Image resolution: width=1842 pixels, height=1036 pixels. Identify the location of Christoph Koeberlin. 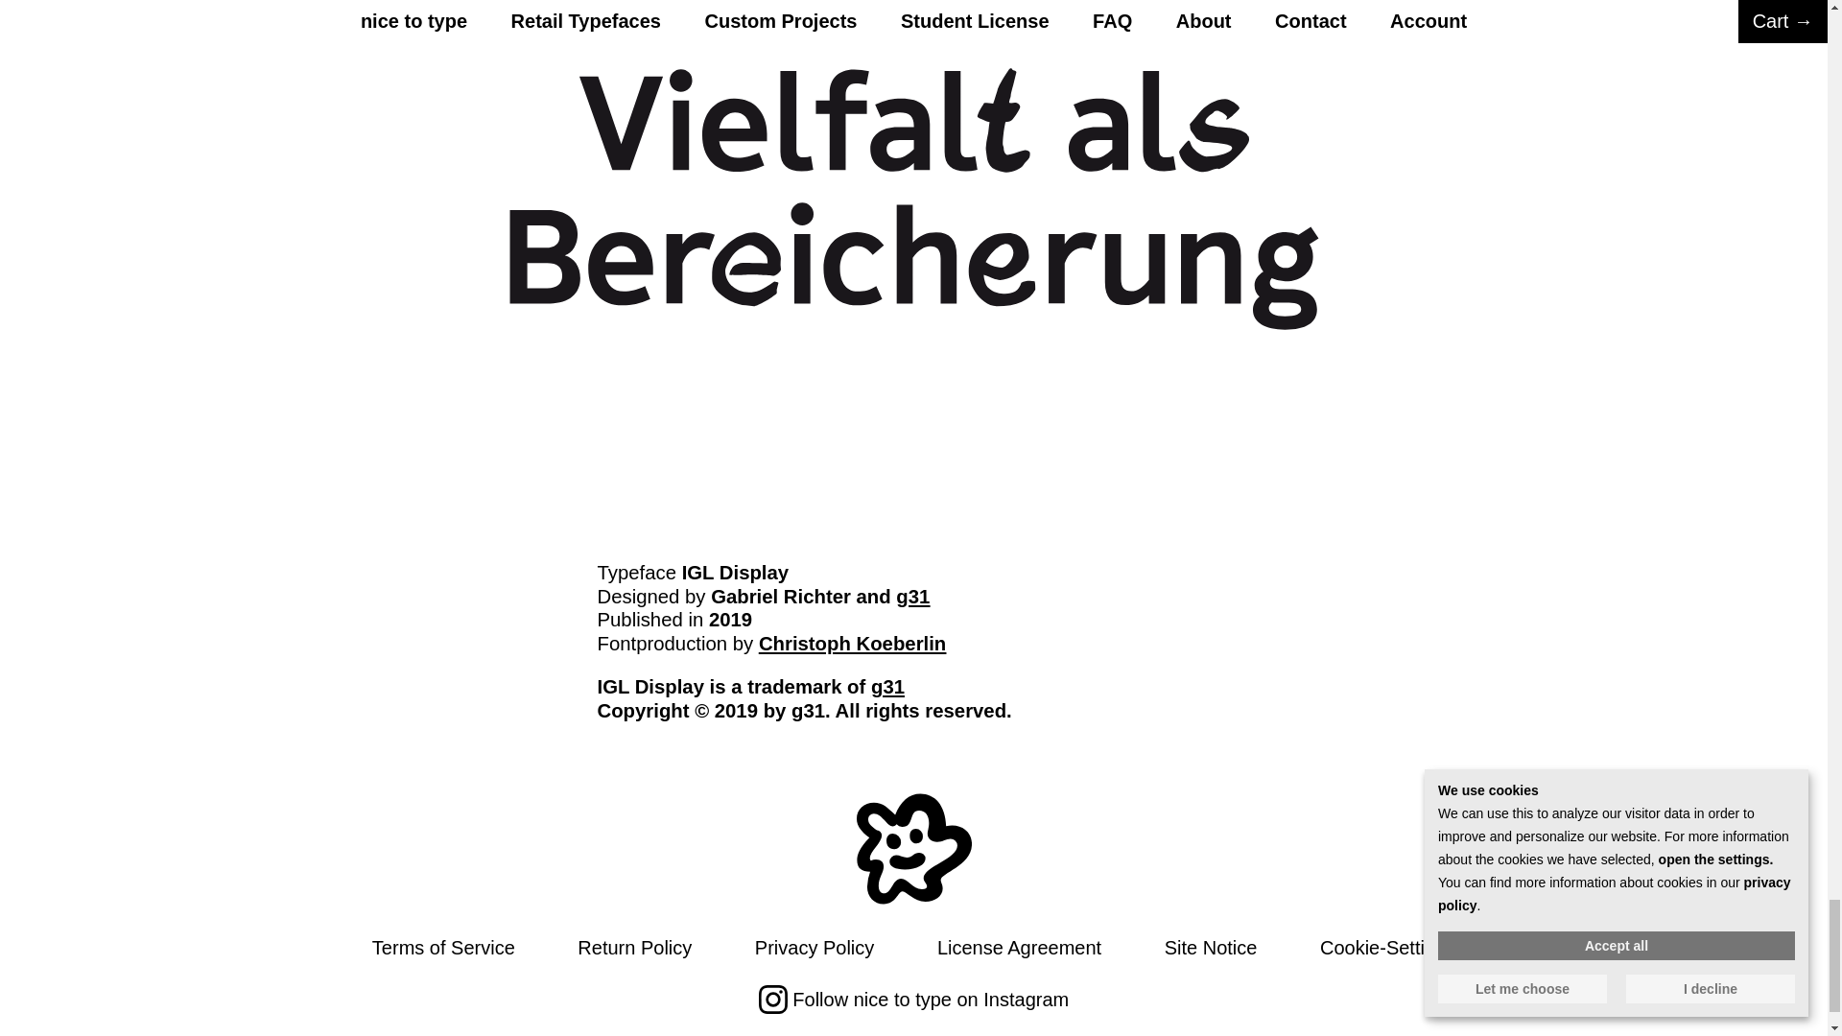
(852, 643).